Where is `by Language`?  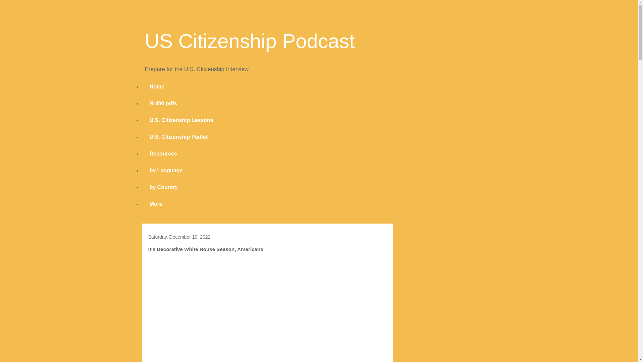 by Language is located at coordinates (166, 170).